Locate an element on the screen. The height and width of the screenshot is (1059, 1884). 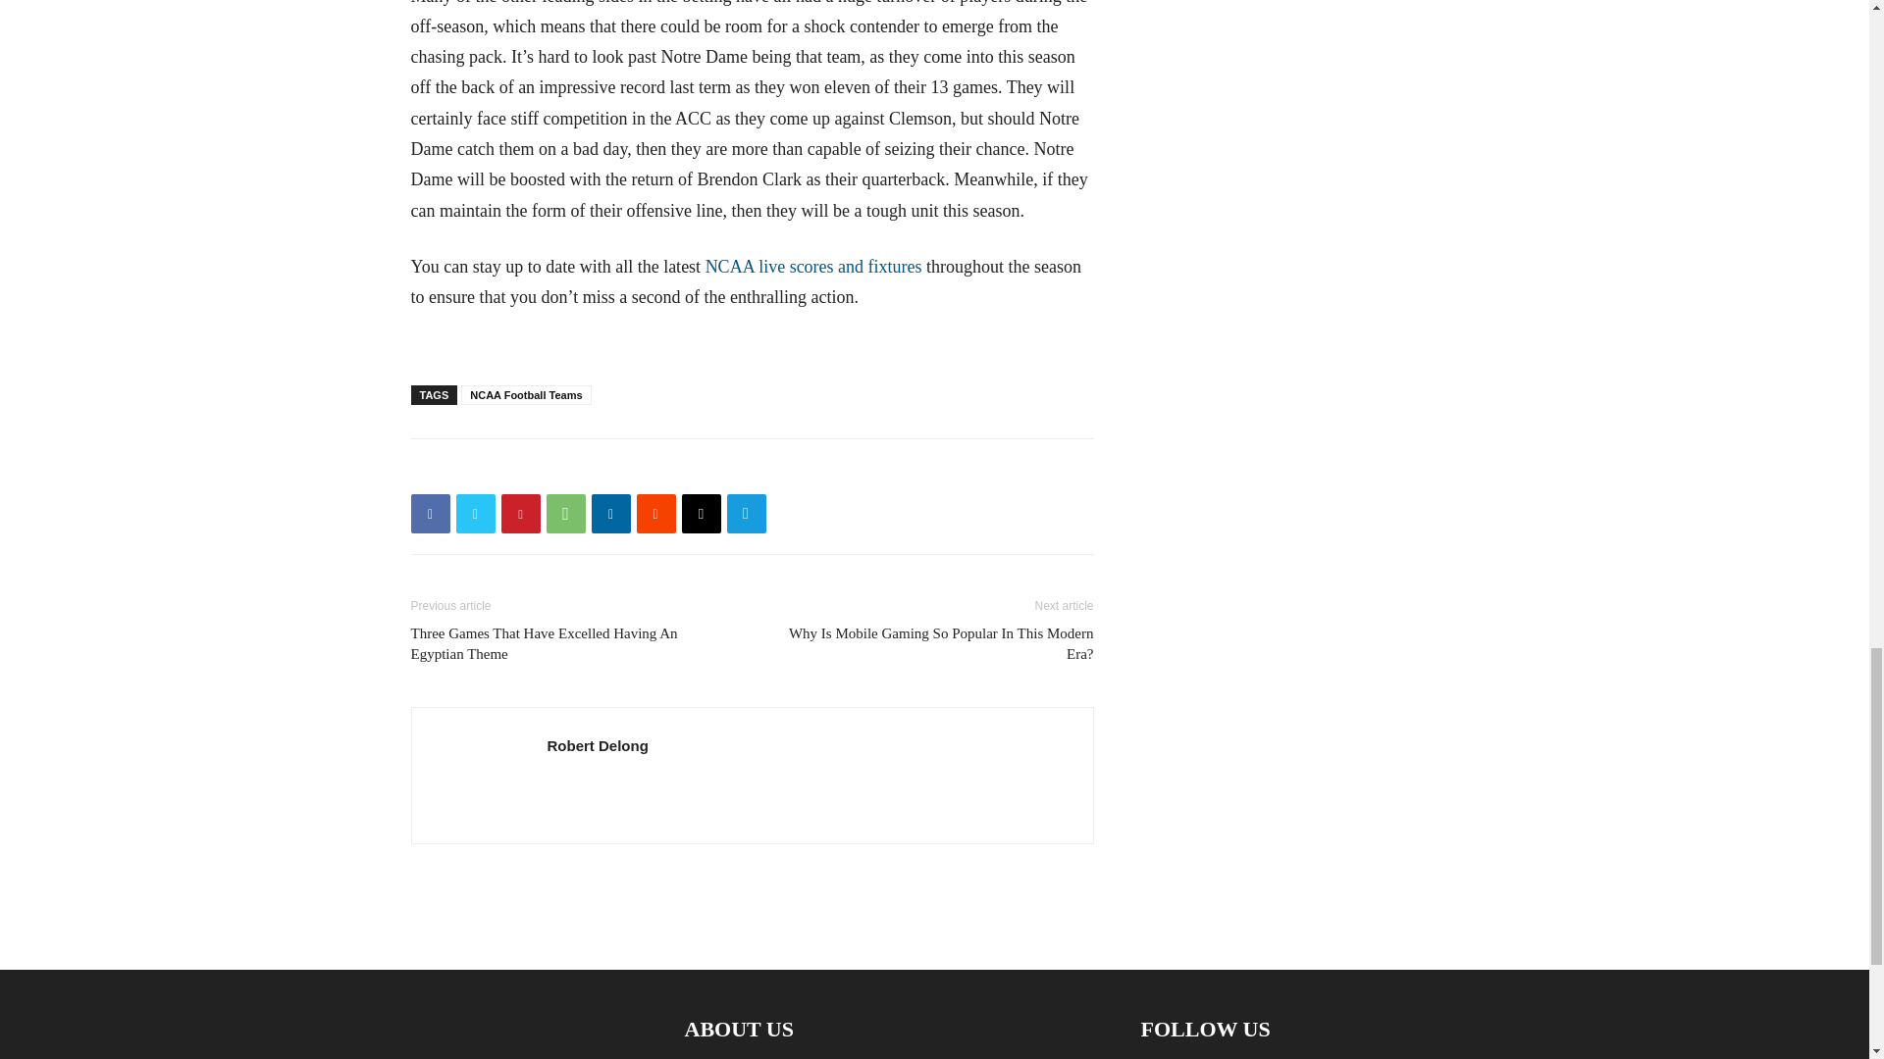
Pinterest is located at coordinates (520, 514).